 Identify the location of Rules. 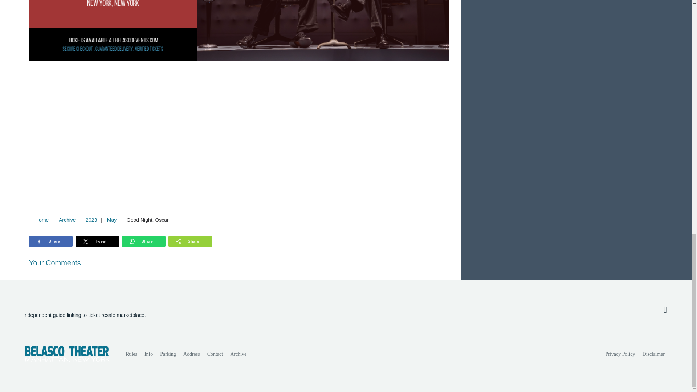
(131, 354).